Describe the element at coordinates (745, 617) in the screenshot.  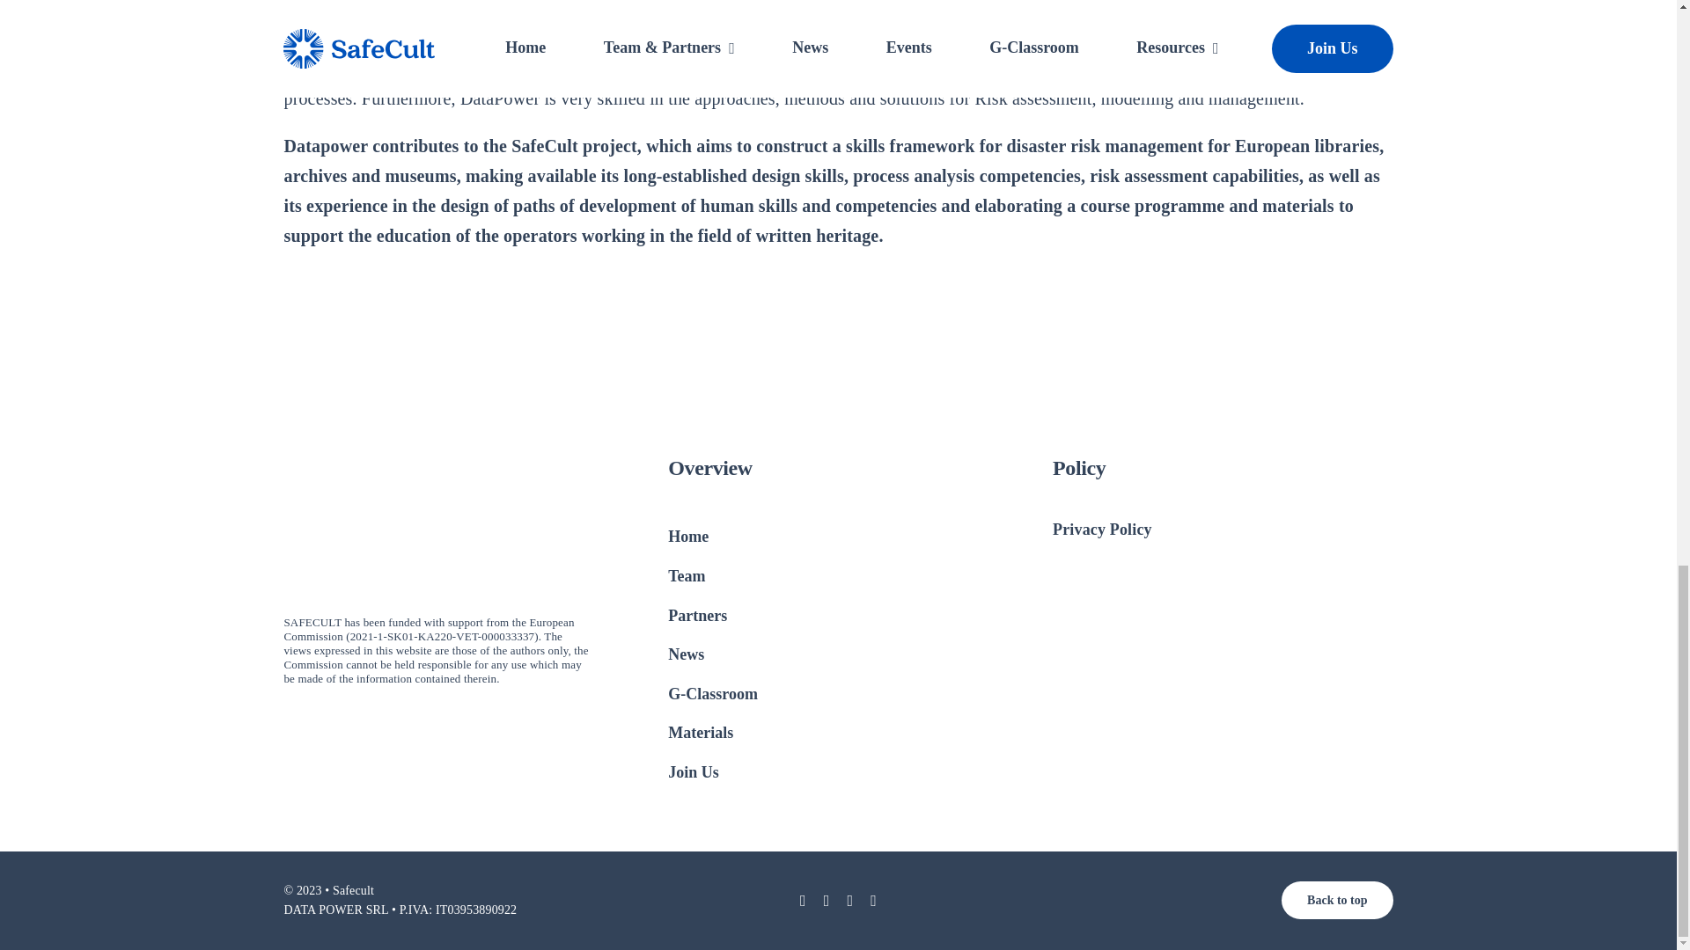
I see `Partners` at that location.